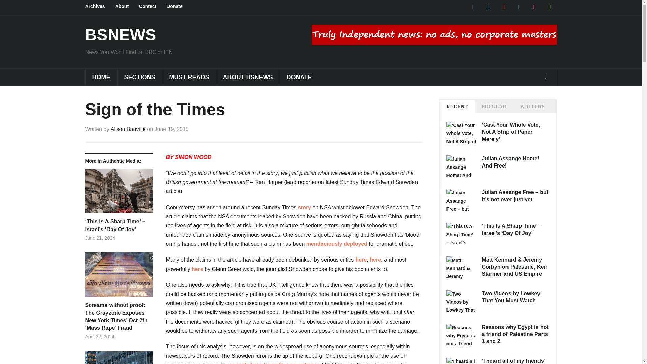 This screenshot has height=364, width=647. I want to click on vkontakte, so click(519, 7).